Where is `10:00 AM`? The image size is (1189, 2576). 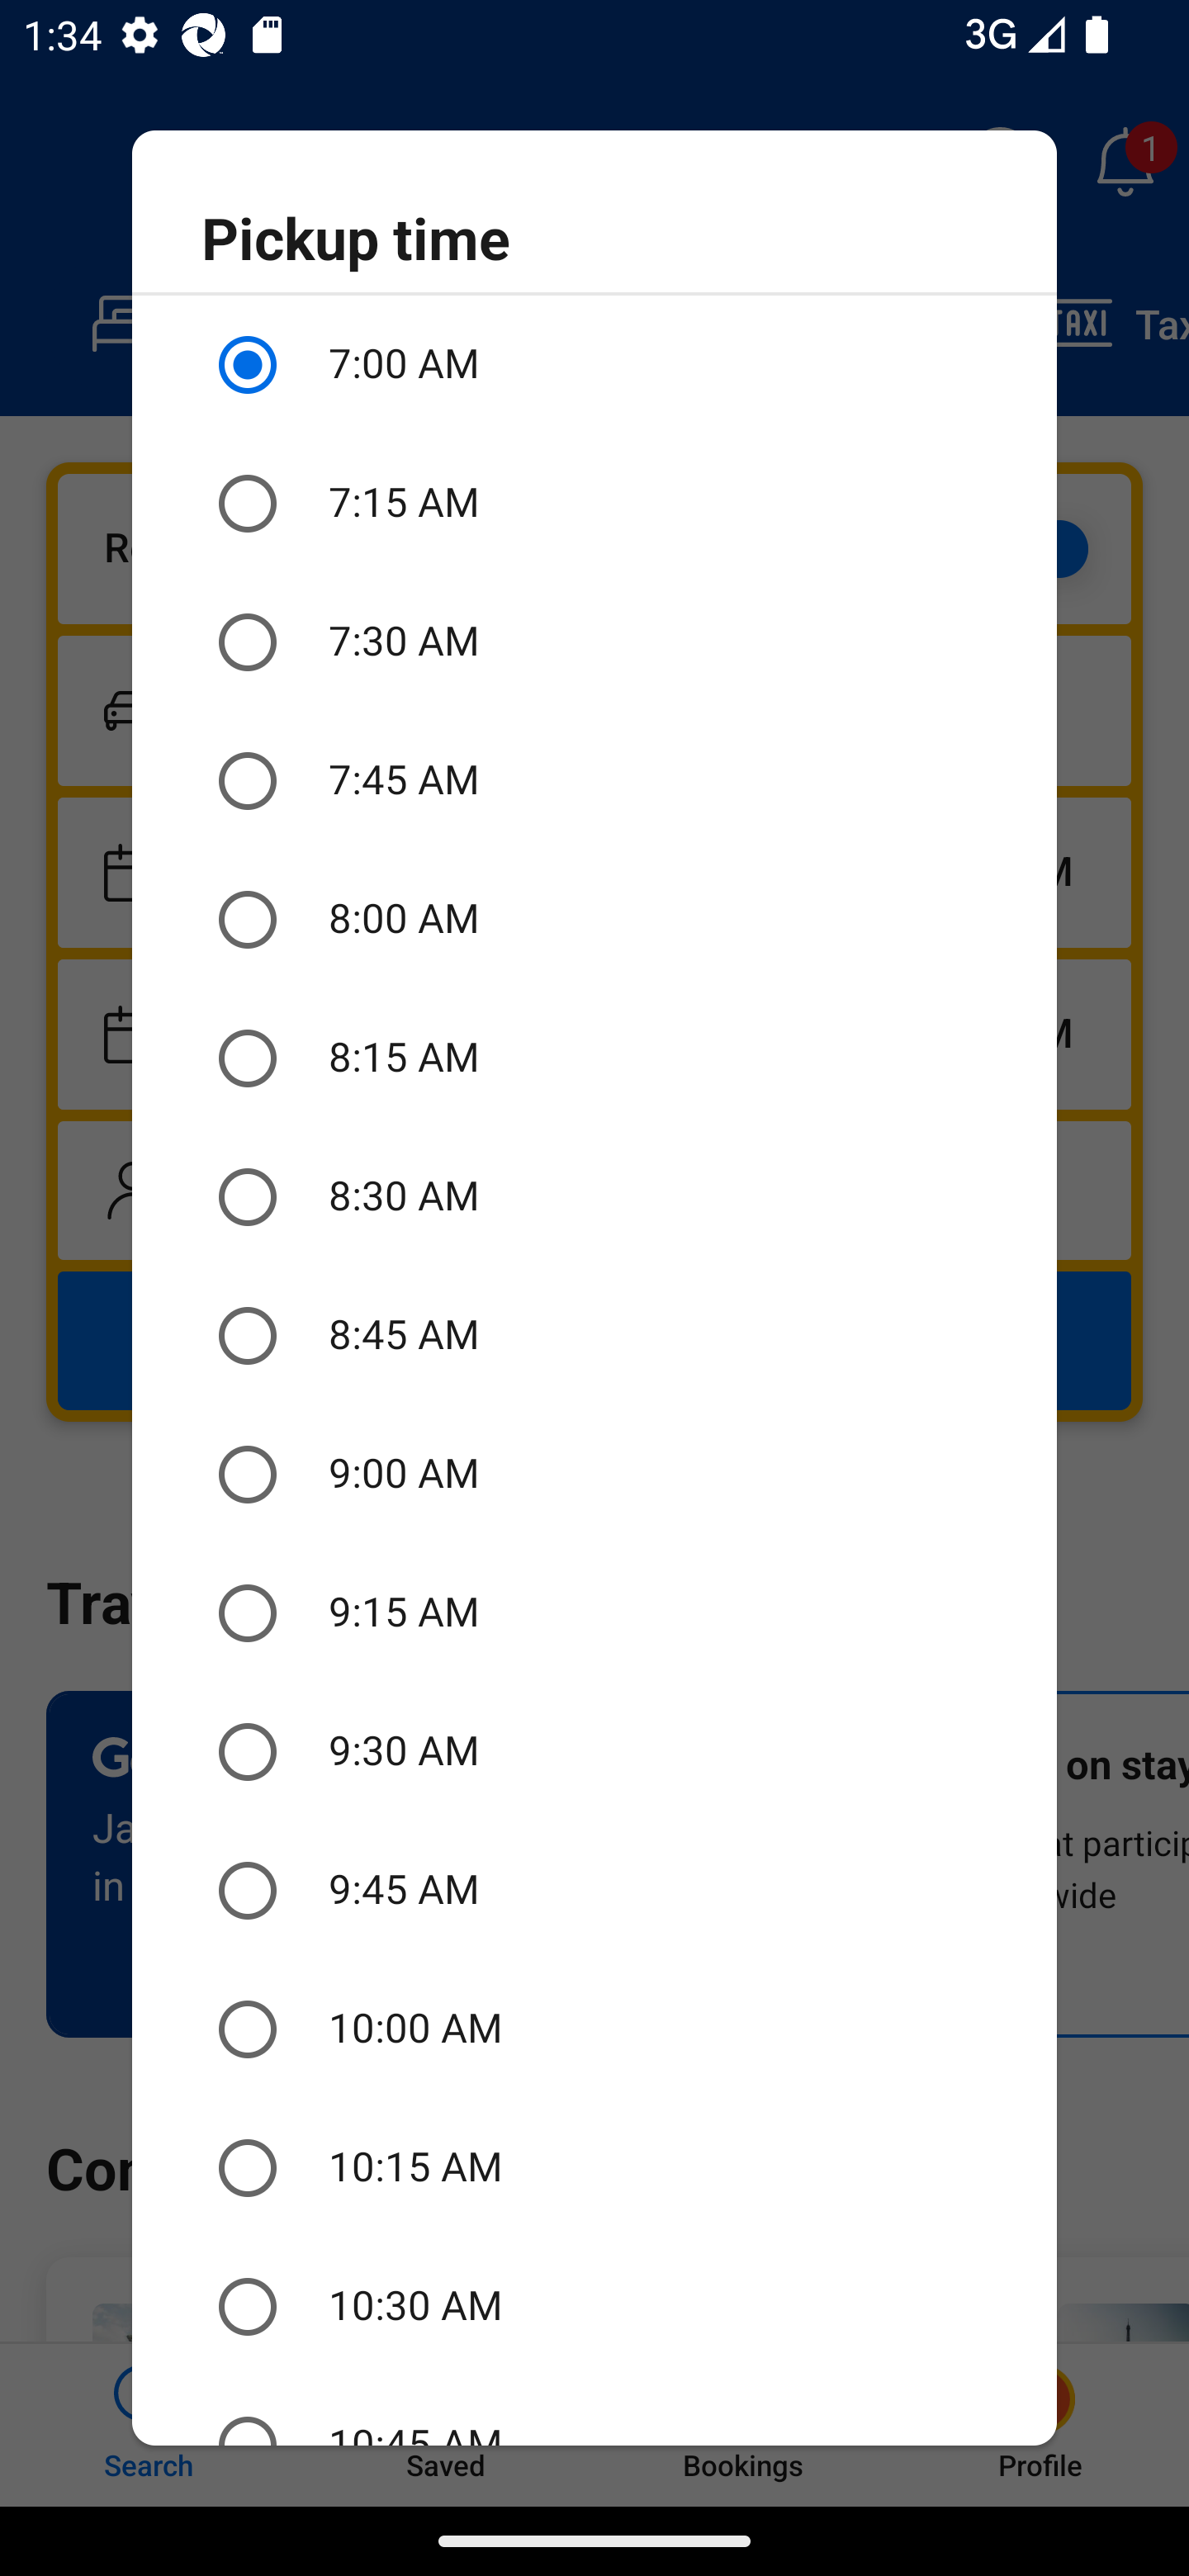
10:00 AM is located at coordinates (594, 2029).